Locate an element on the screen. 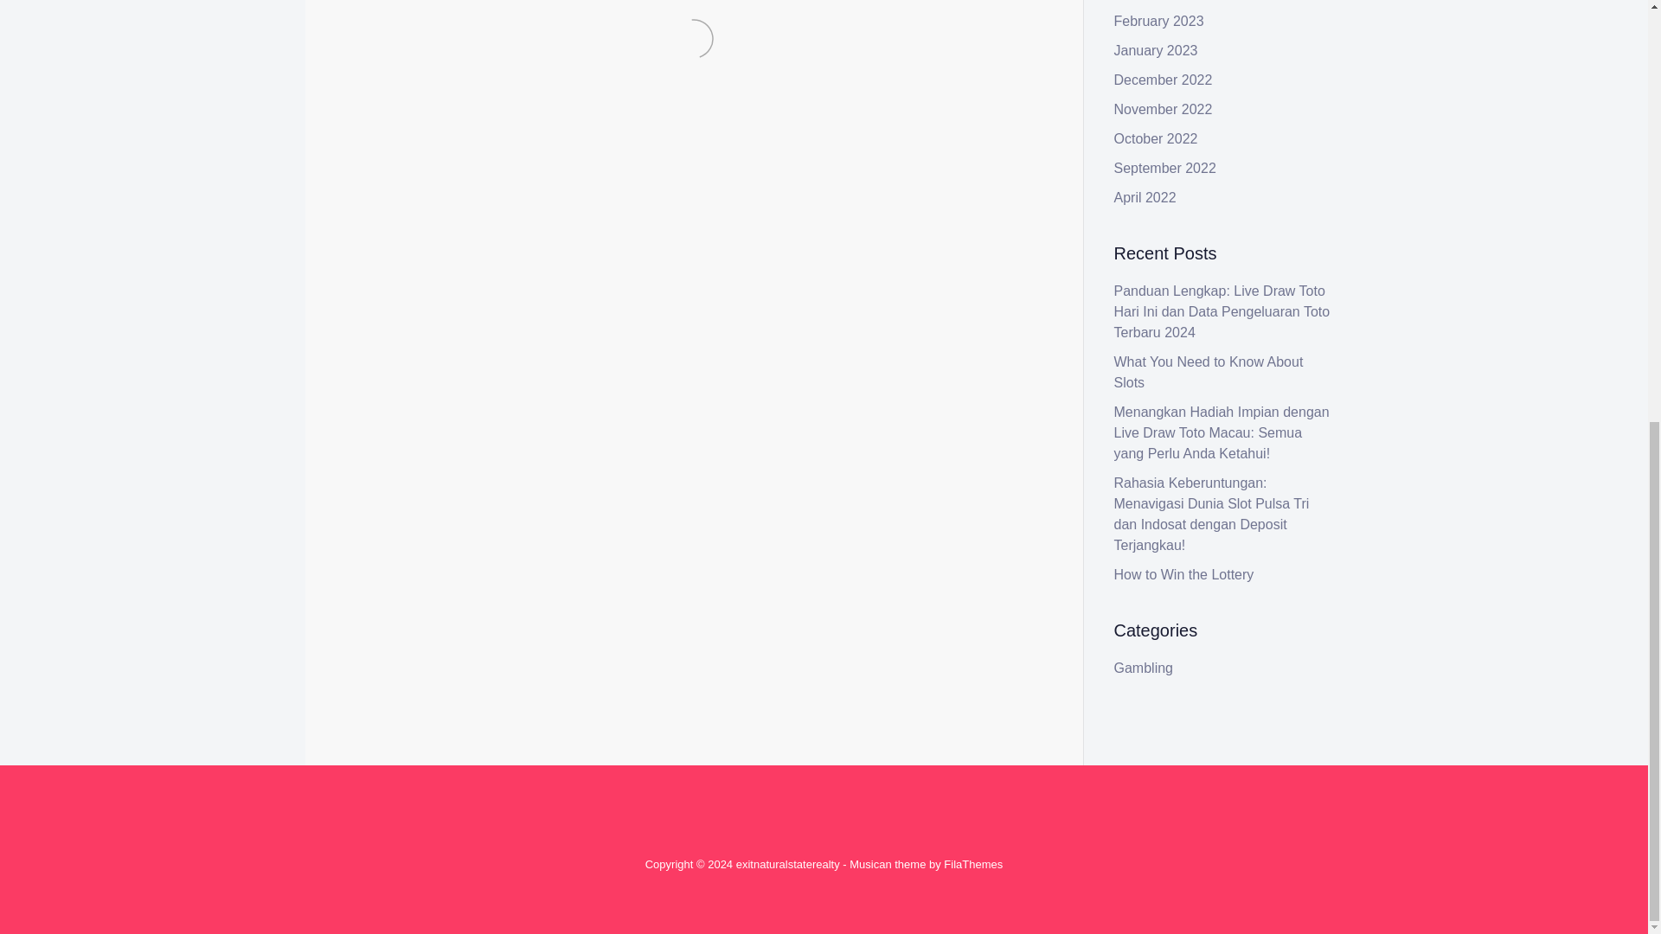  February 2023 is located at coordinates (1159, 21).